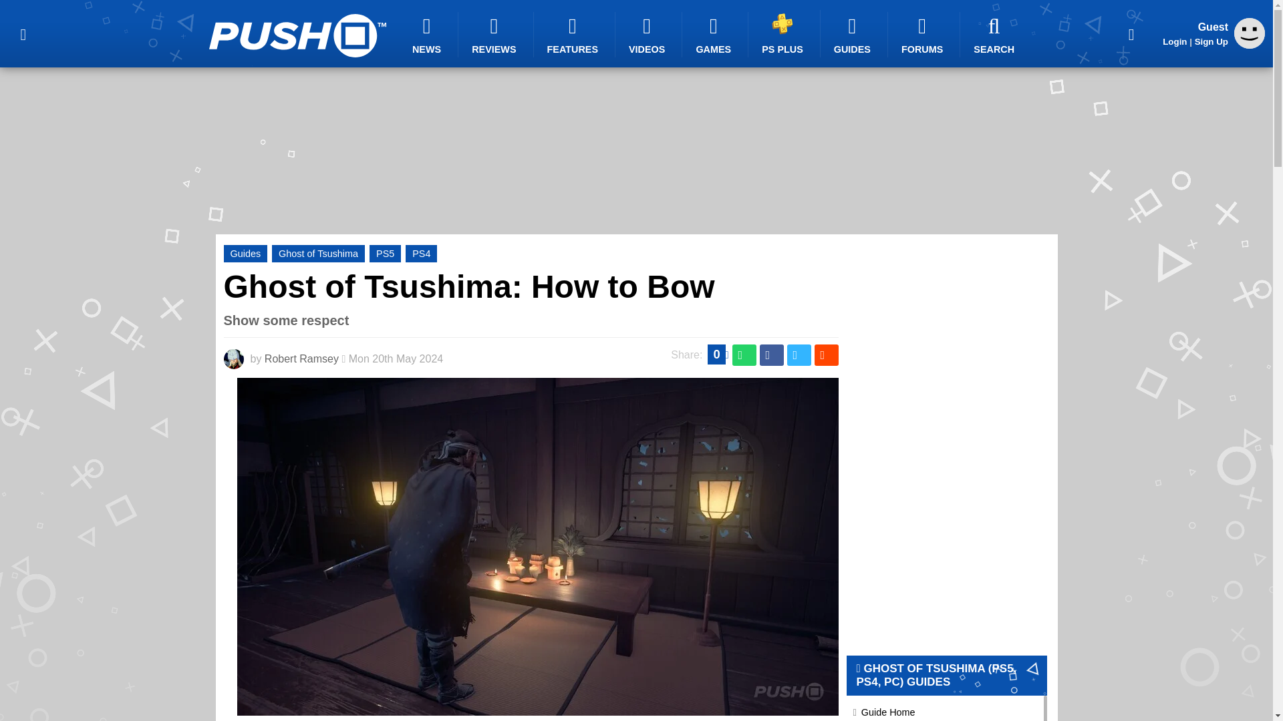 This screenshot has width=1283, height=721. I want to click on Push Square, so click(297, 35).